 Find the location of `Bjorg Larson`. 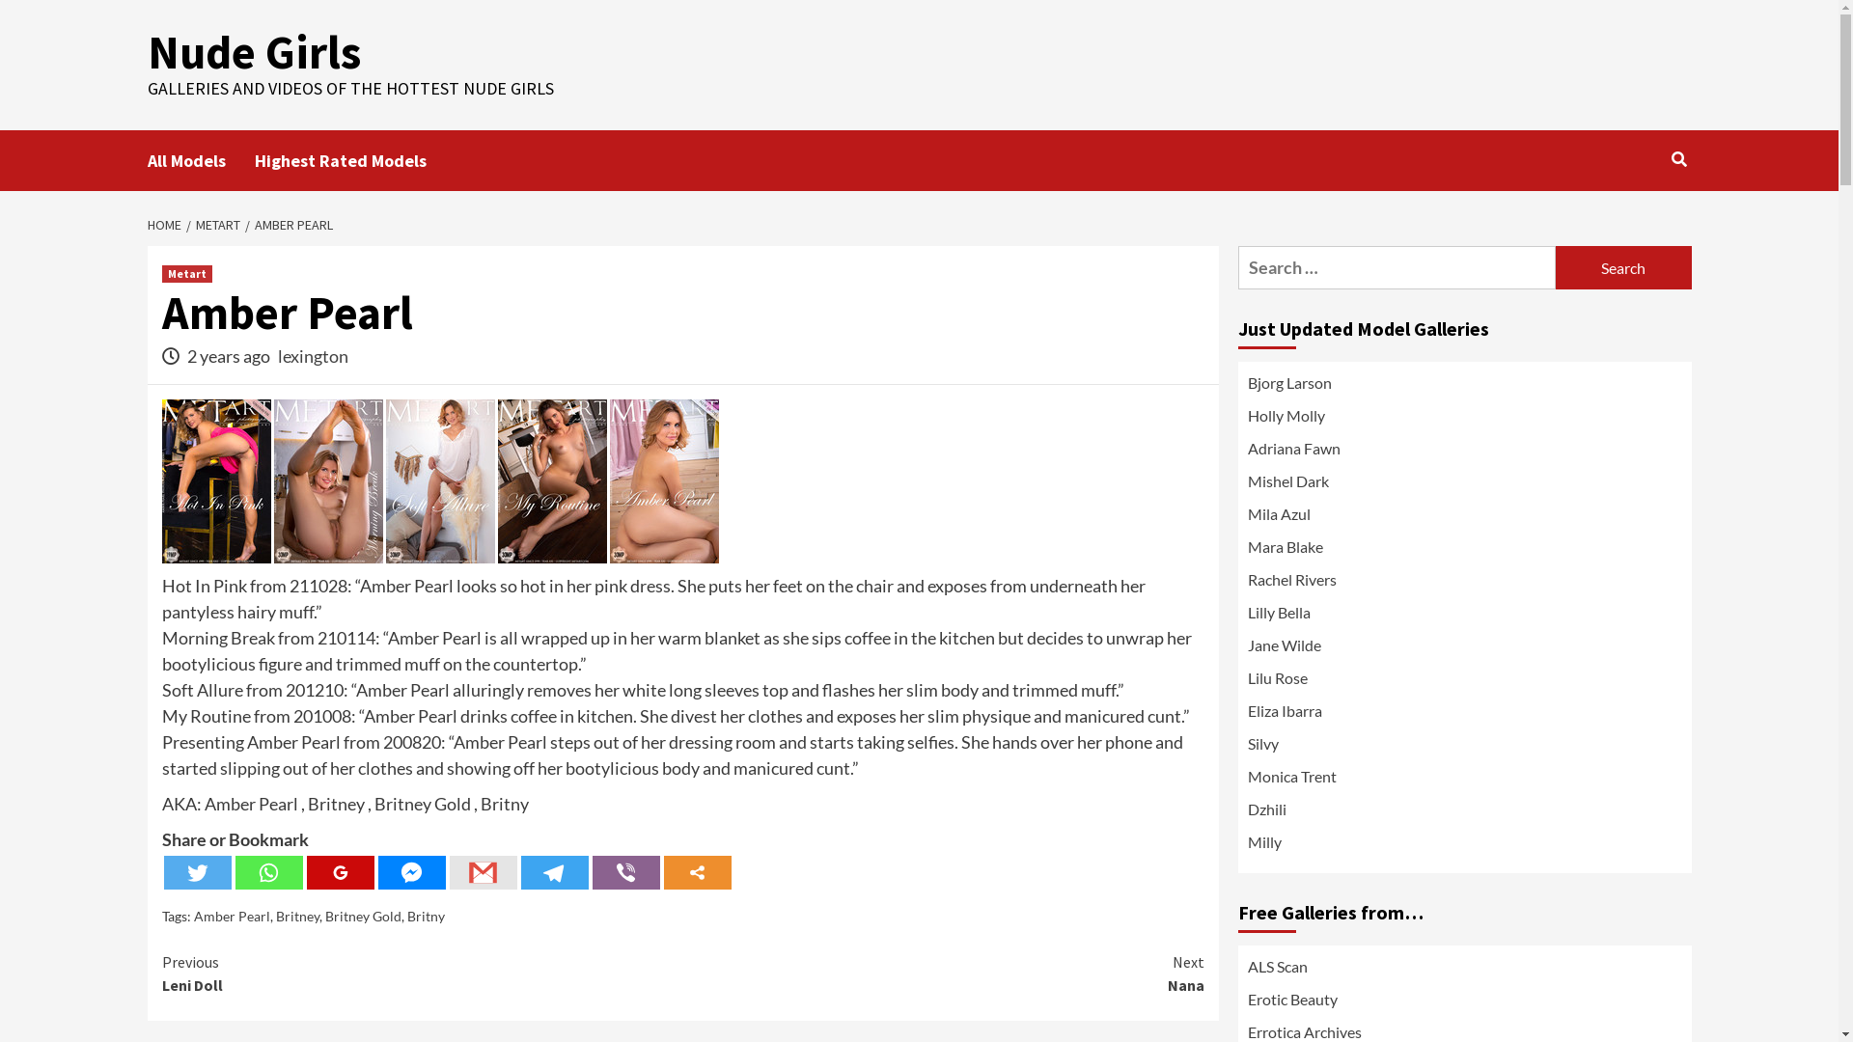

Bjorg Larson is located at coordinates (1464, 388).